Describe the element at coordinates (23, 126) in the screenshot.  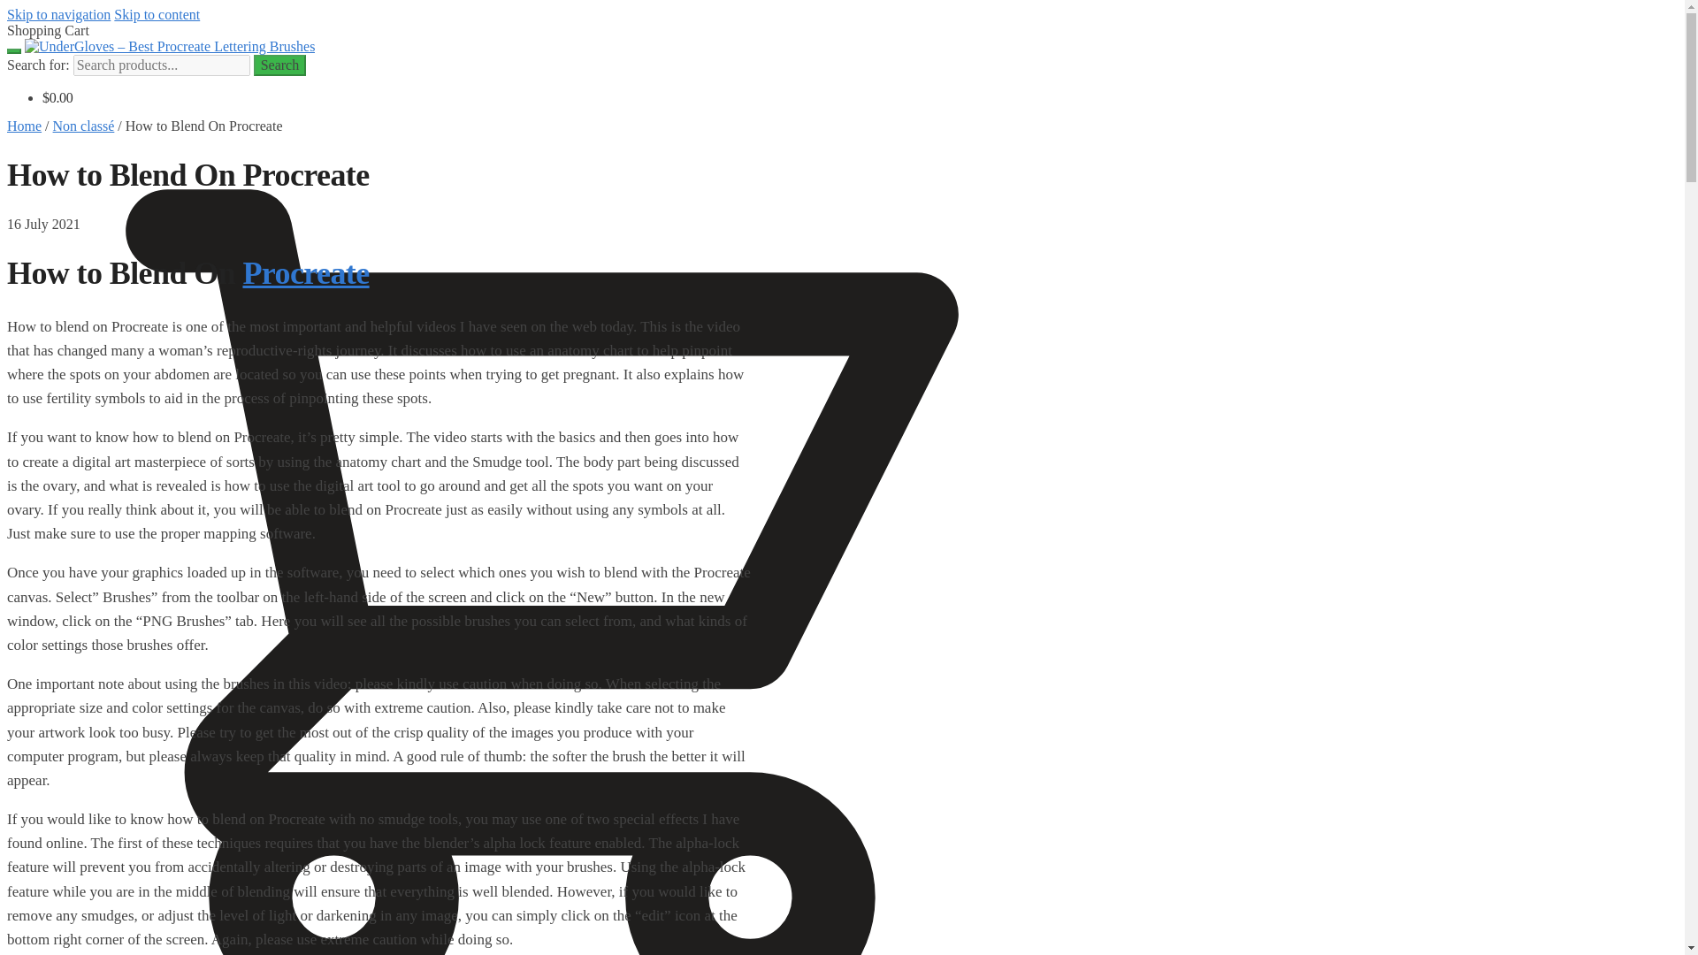
I see `Home` at that location.